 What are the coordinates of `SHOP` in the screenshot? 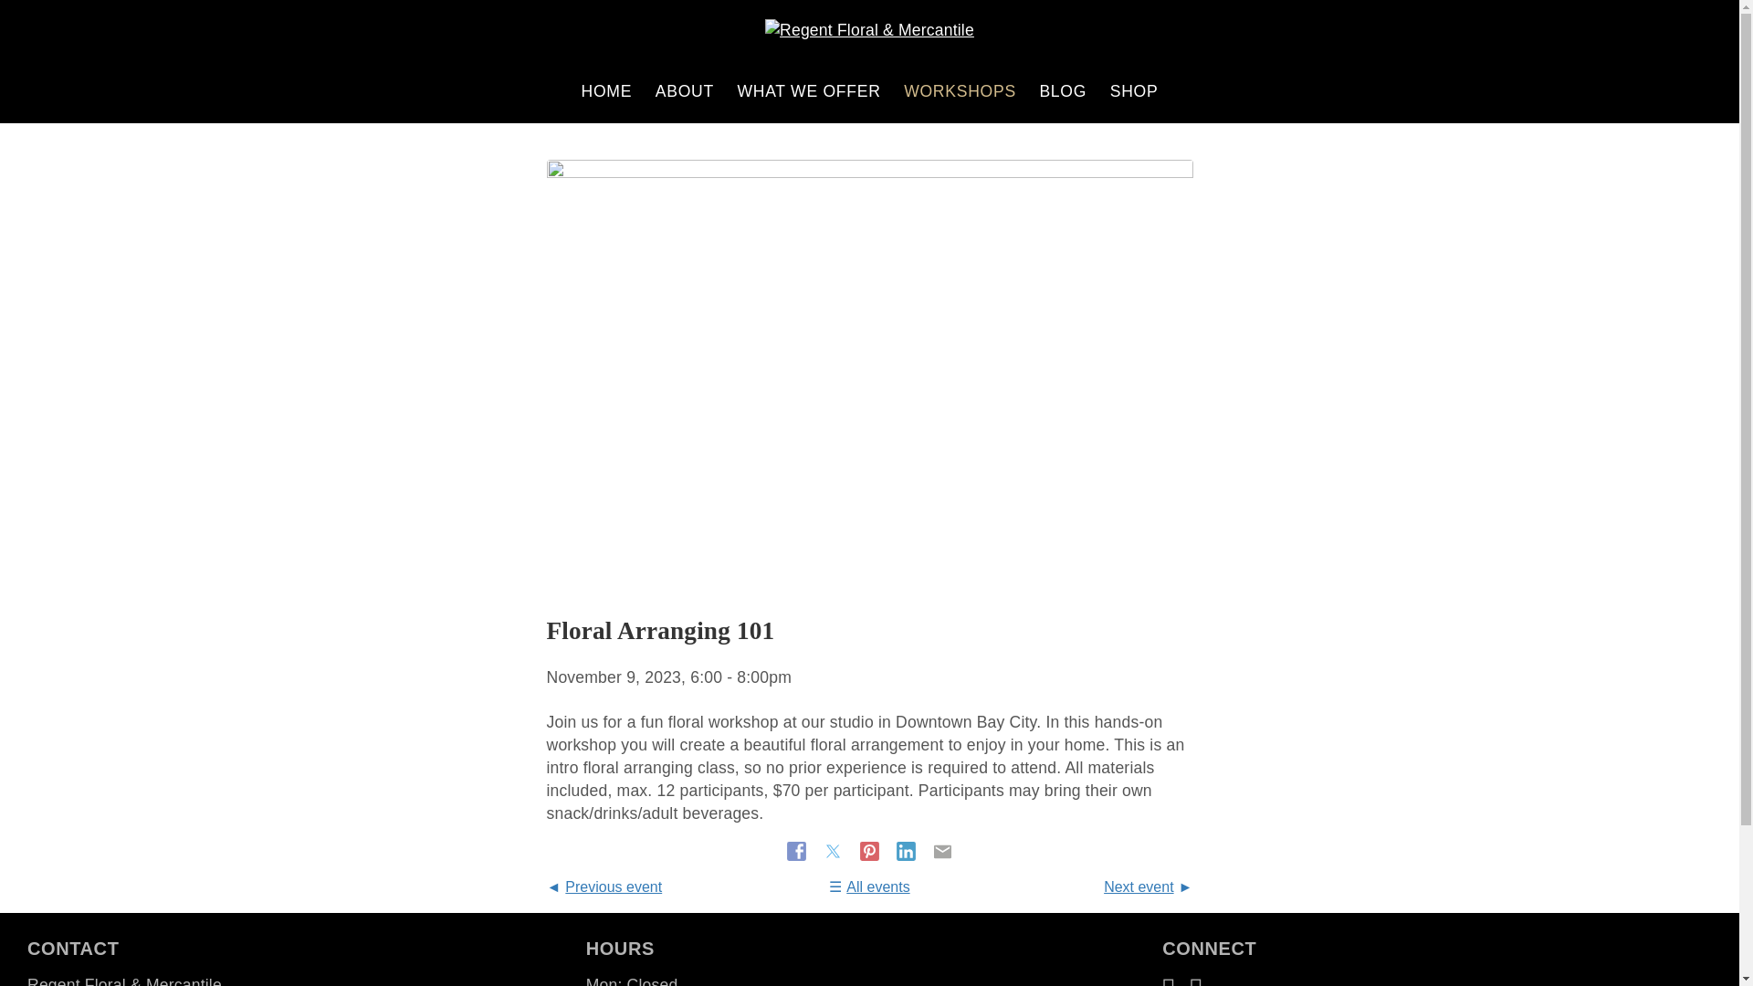 It's located at (1134, 91).